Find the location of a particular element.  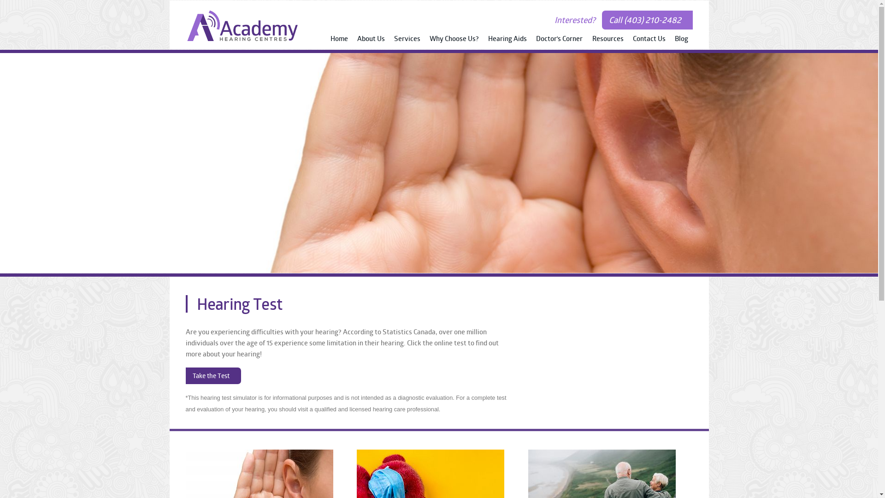

Hearing Test is located at coordinates (439, 163).